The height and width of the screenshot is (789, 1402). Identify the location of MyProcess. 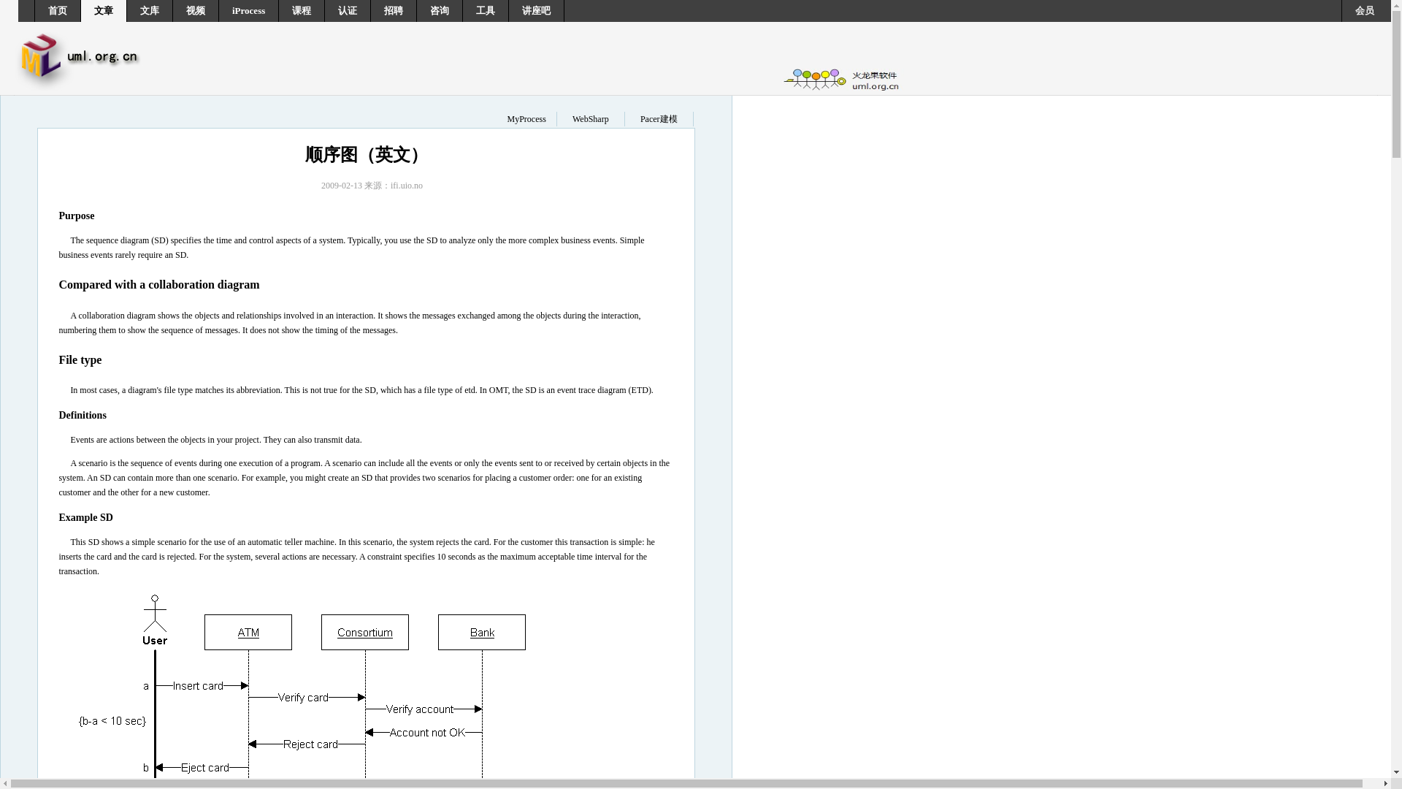
(526, 118).